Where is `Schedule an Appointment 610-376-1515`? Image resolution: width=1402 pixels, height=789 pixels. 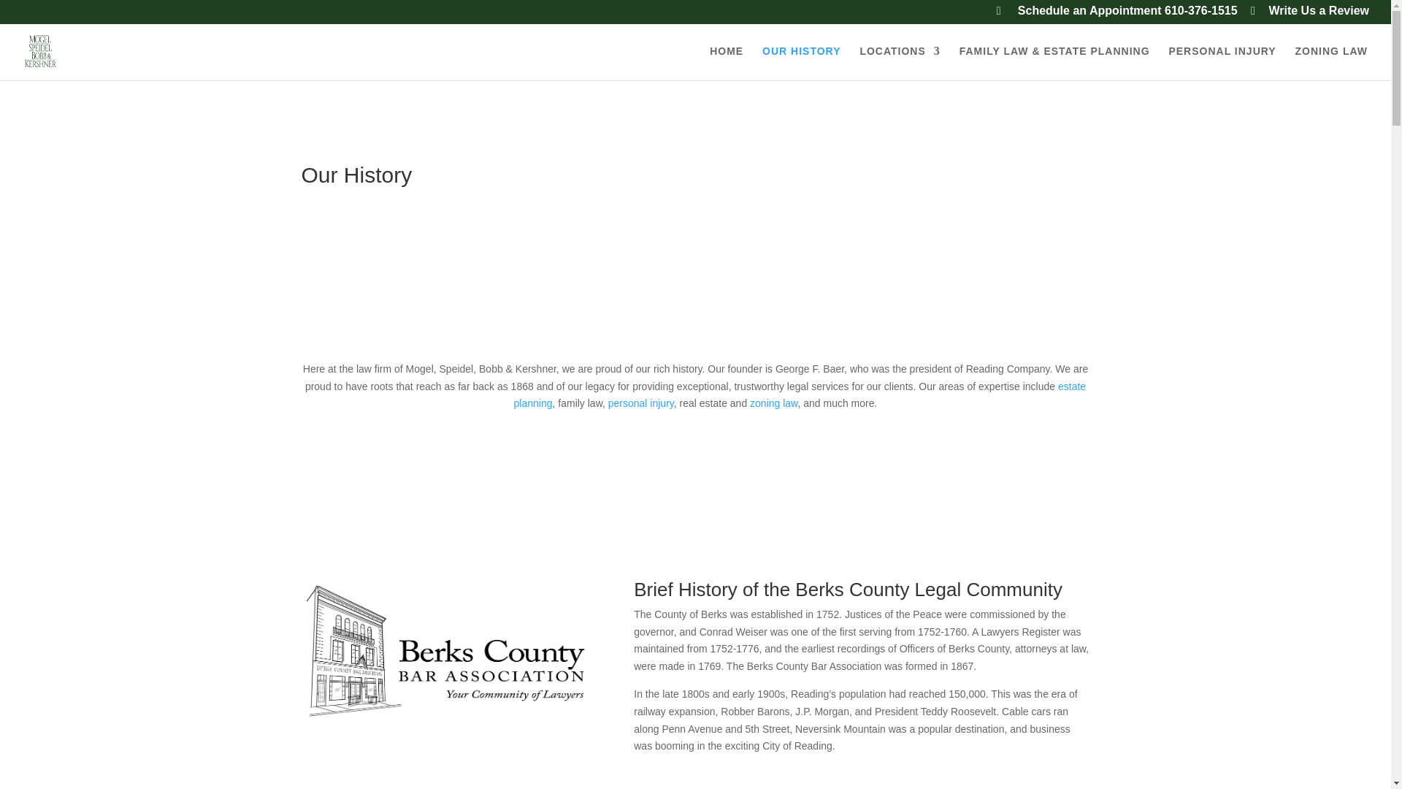 Schedule an Appointment 610-376-1515 is located at coordinates (1117, 15).